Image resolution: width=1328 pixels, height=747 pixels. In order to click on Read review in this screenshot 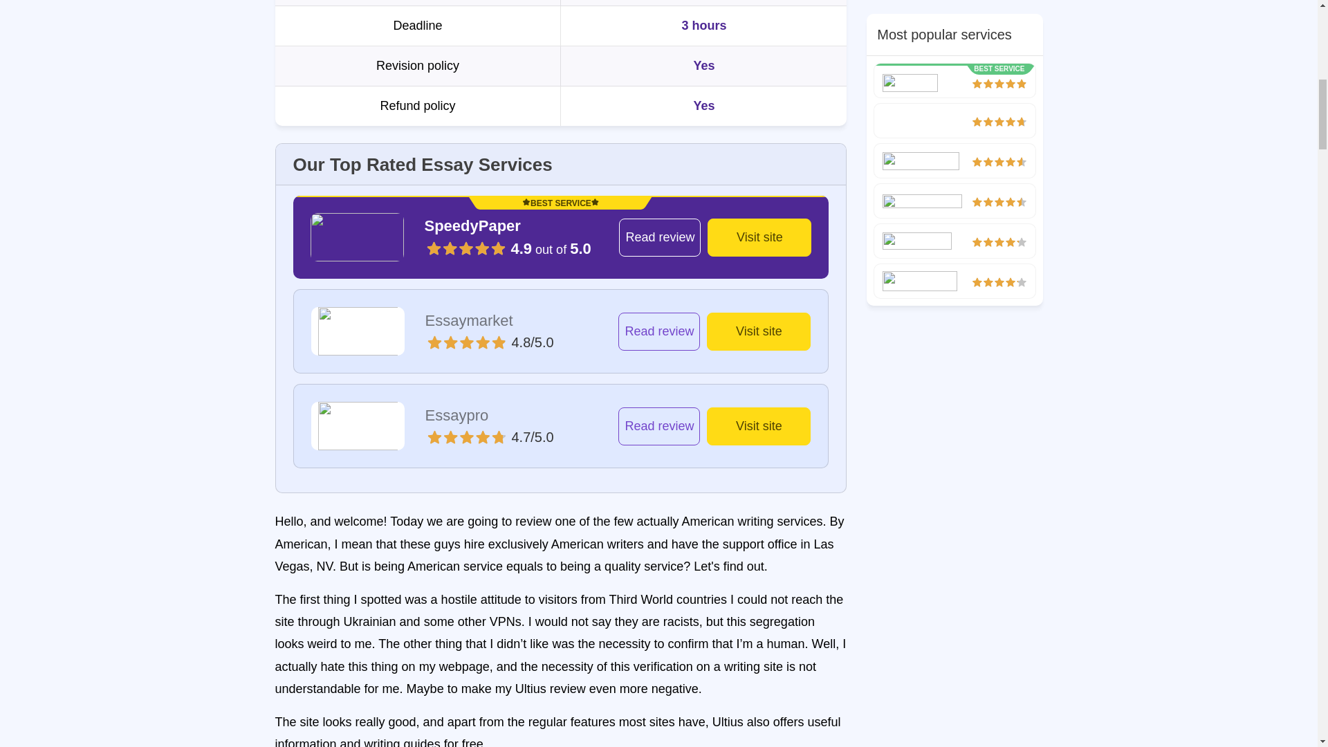, I will do `click(658, 426)`.